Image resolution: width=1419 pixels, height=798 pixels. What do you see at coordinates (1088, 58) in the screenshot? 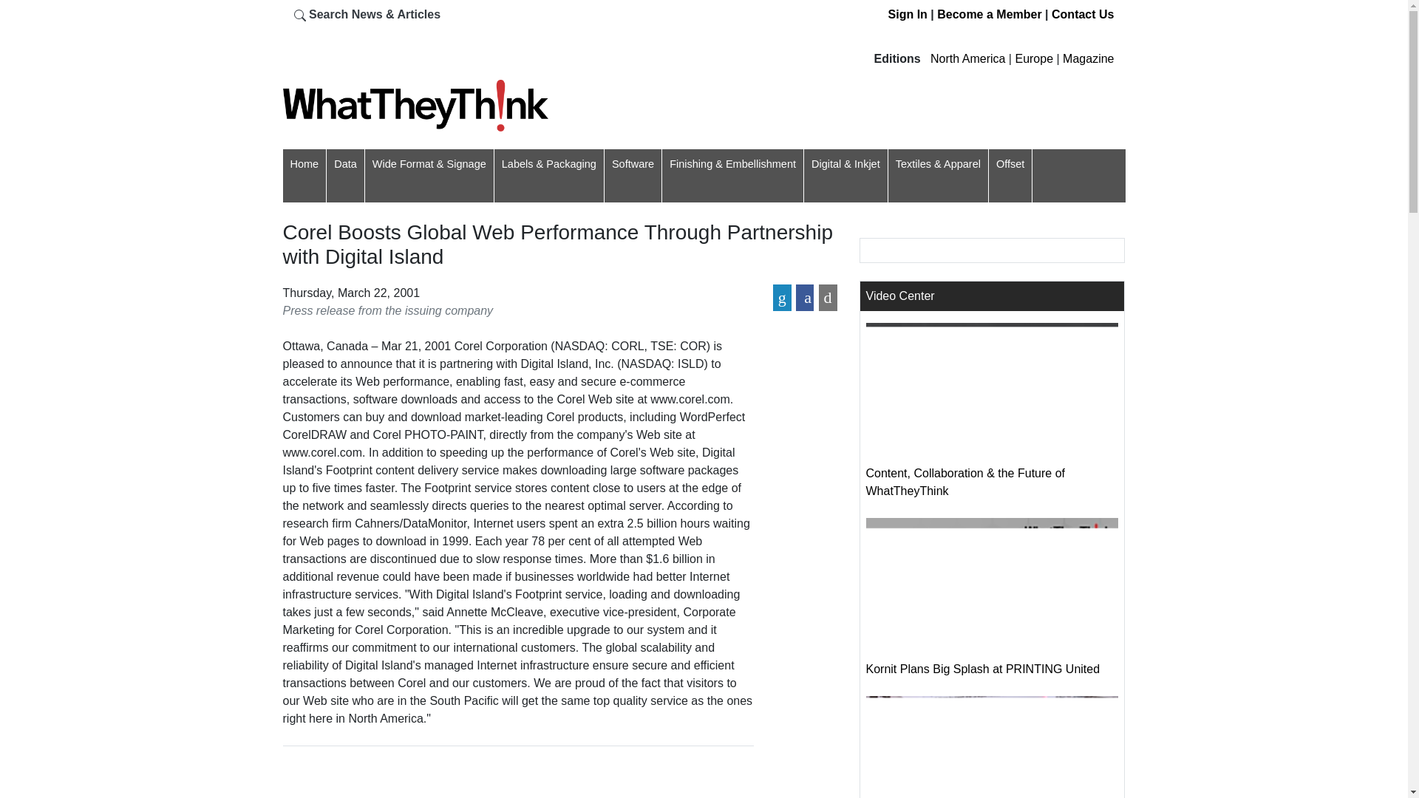
I see `Magazine` at bounding box center [1088, 58].